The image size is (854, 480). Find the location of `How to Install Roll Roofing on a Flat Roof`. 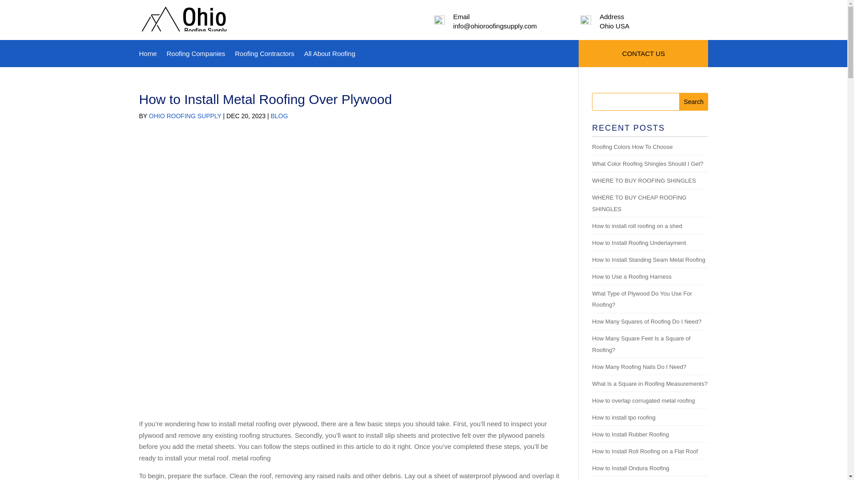

How to Install Roll Roofing on a Flat Roof is located at coordinates (645, 451).